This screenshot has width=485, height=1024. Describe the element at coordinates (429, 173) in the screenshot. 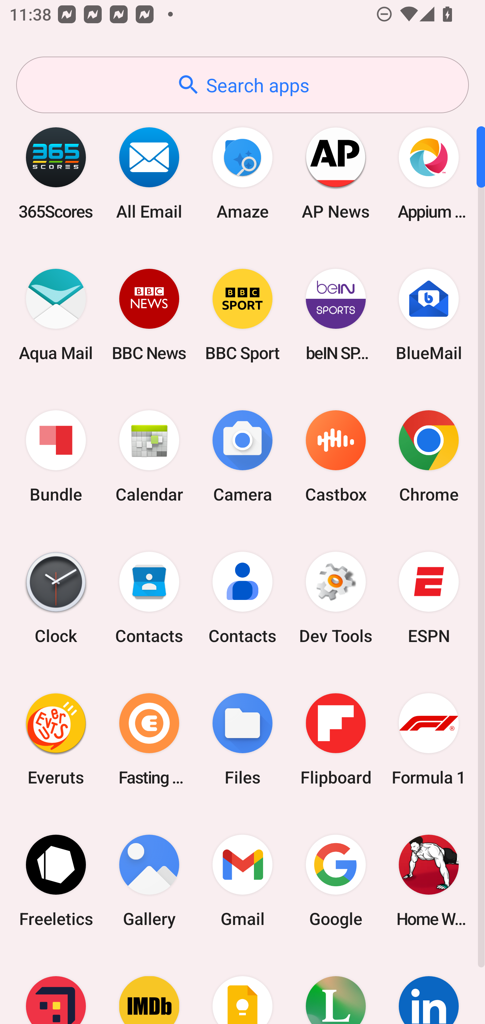

I see `Appium Settings` at that location.